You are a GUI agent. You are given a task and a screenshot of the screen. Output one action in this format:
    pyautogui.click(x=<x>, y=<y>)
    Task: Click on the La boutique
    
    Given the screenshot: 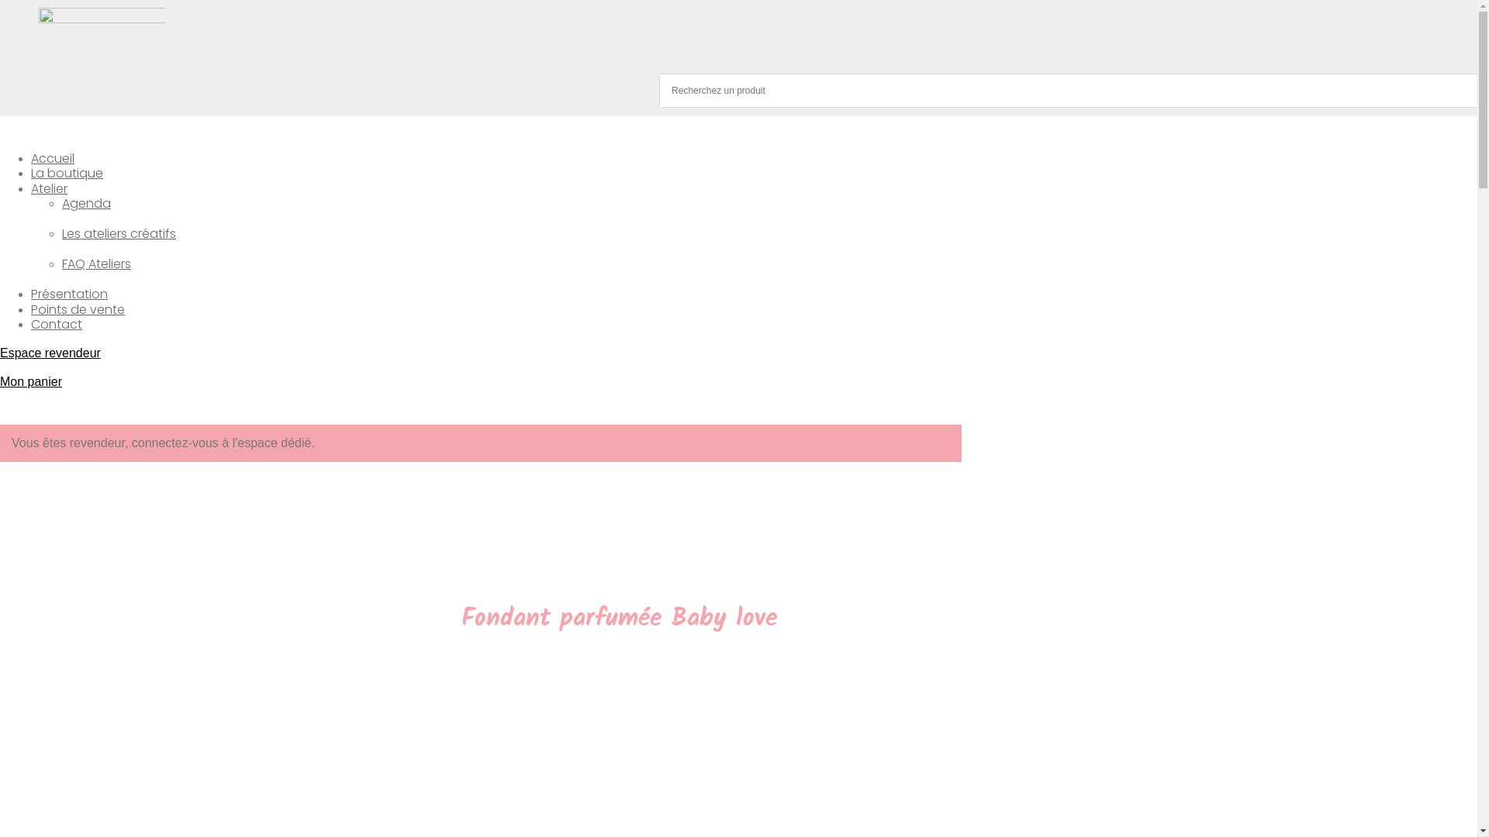 What is the action you would take?
    pyautogui.click(x=74, y=174)
    